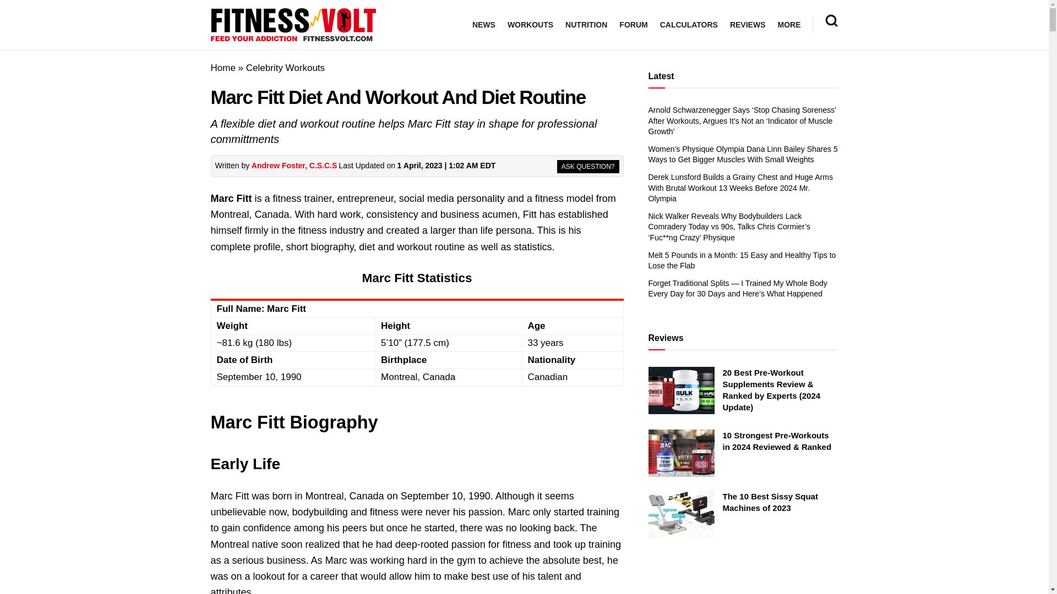 The height and width of the screenshot is (594, 1057). I want to click on WORKOUTS, so click(530, 25).